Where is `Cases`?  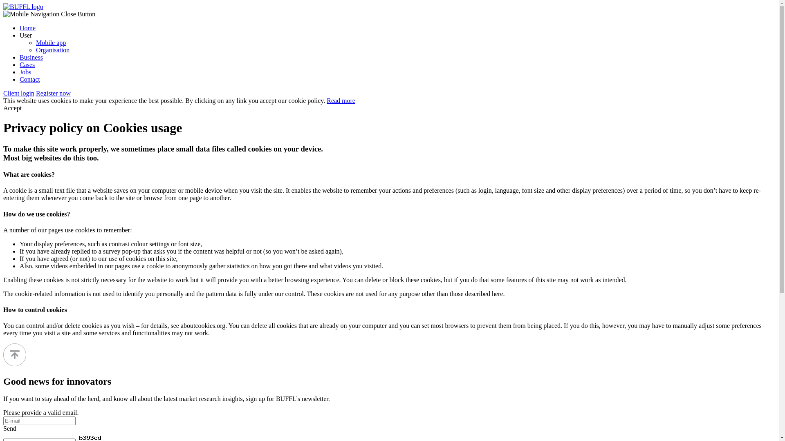 Cases is located at coordinates (27, 65).